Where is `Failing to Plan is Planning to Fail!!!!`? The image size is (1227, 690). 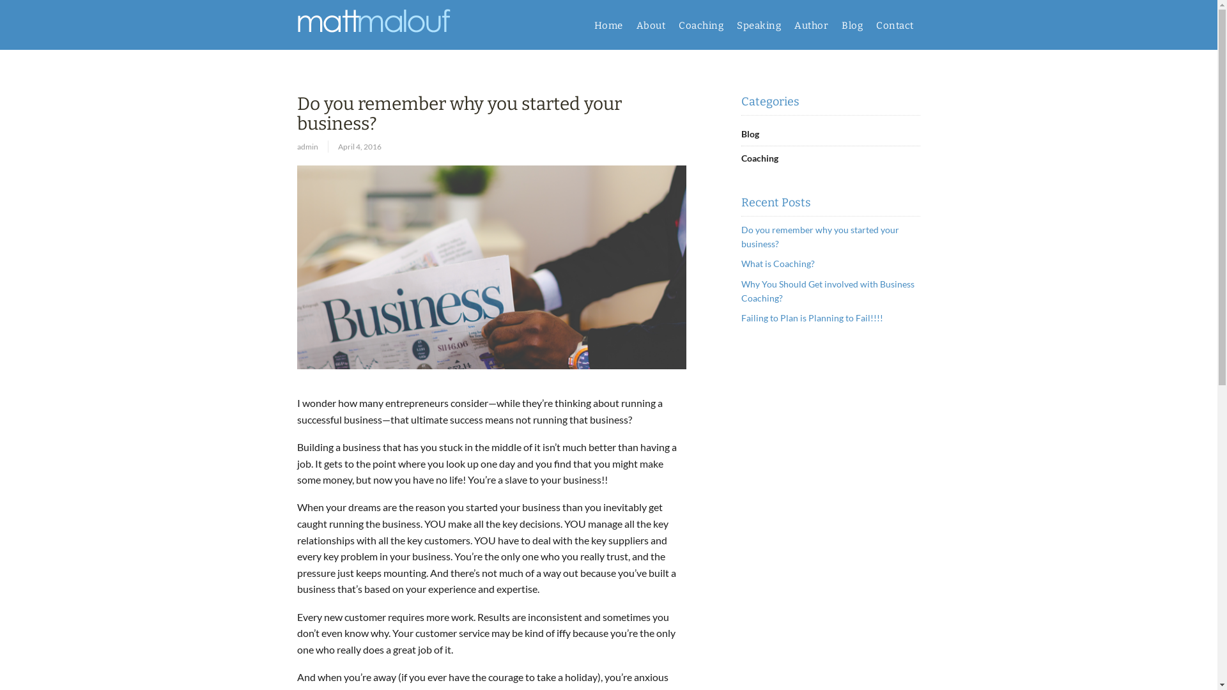 Failing to Plan is Planning to Fail!!!! is located at coordinates (812, 318).